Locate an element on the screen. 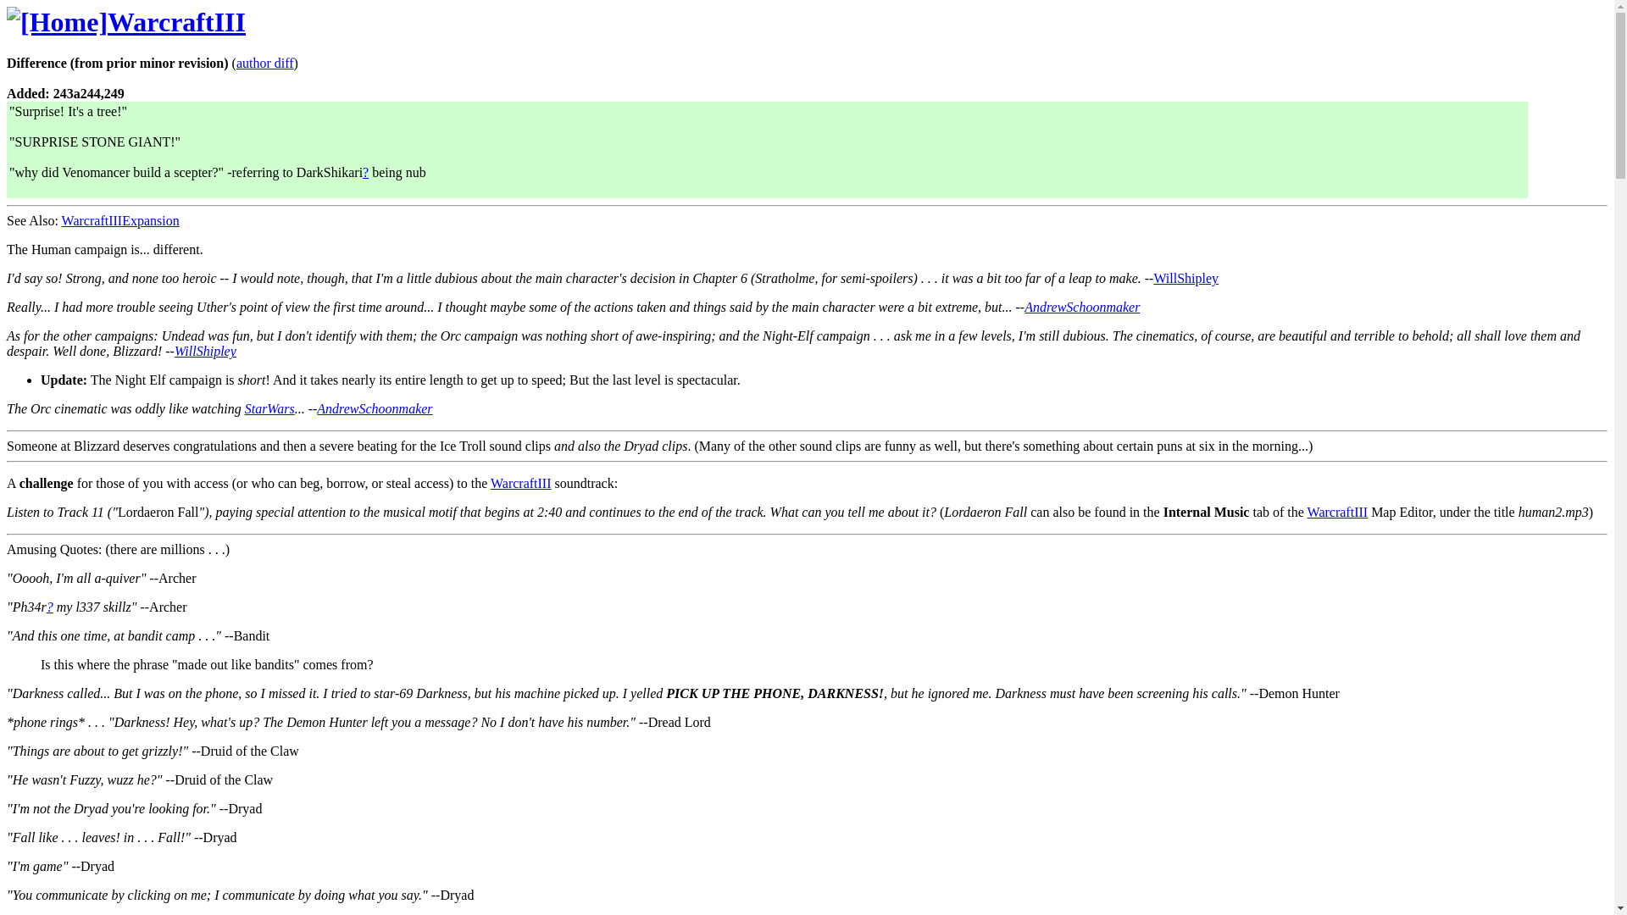 The width and height of the screenshot is (1627, 915). WarcraftIII is located at coordinates (520, 483).